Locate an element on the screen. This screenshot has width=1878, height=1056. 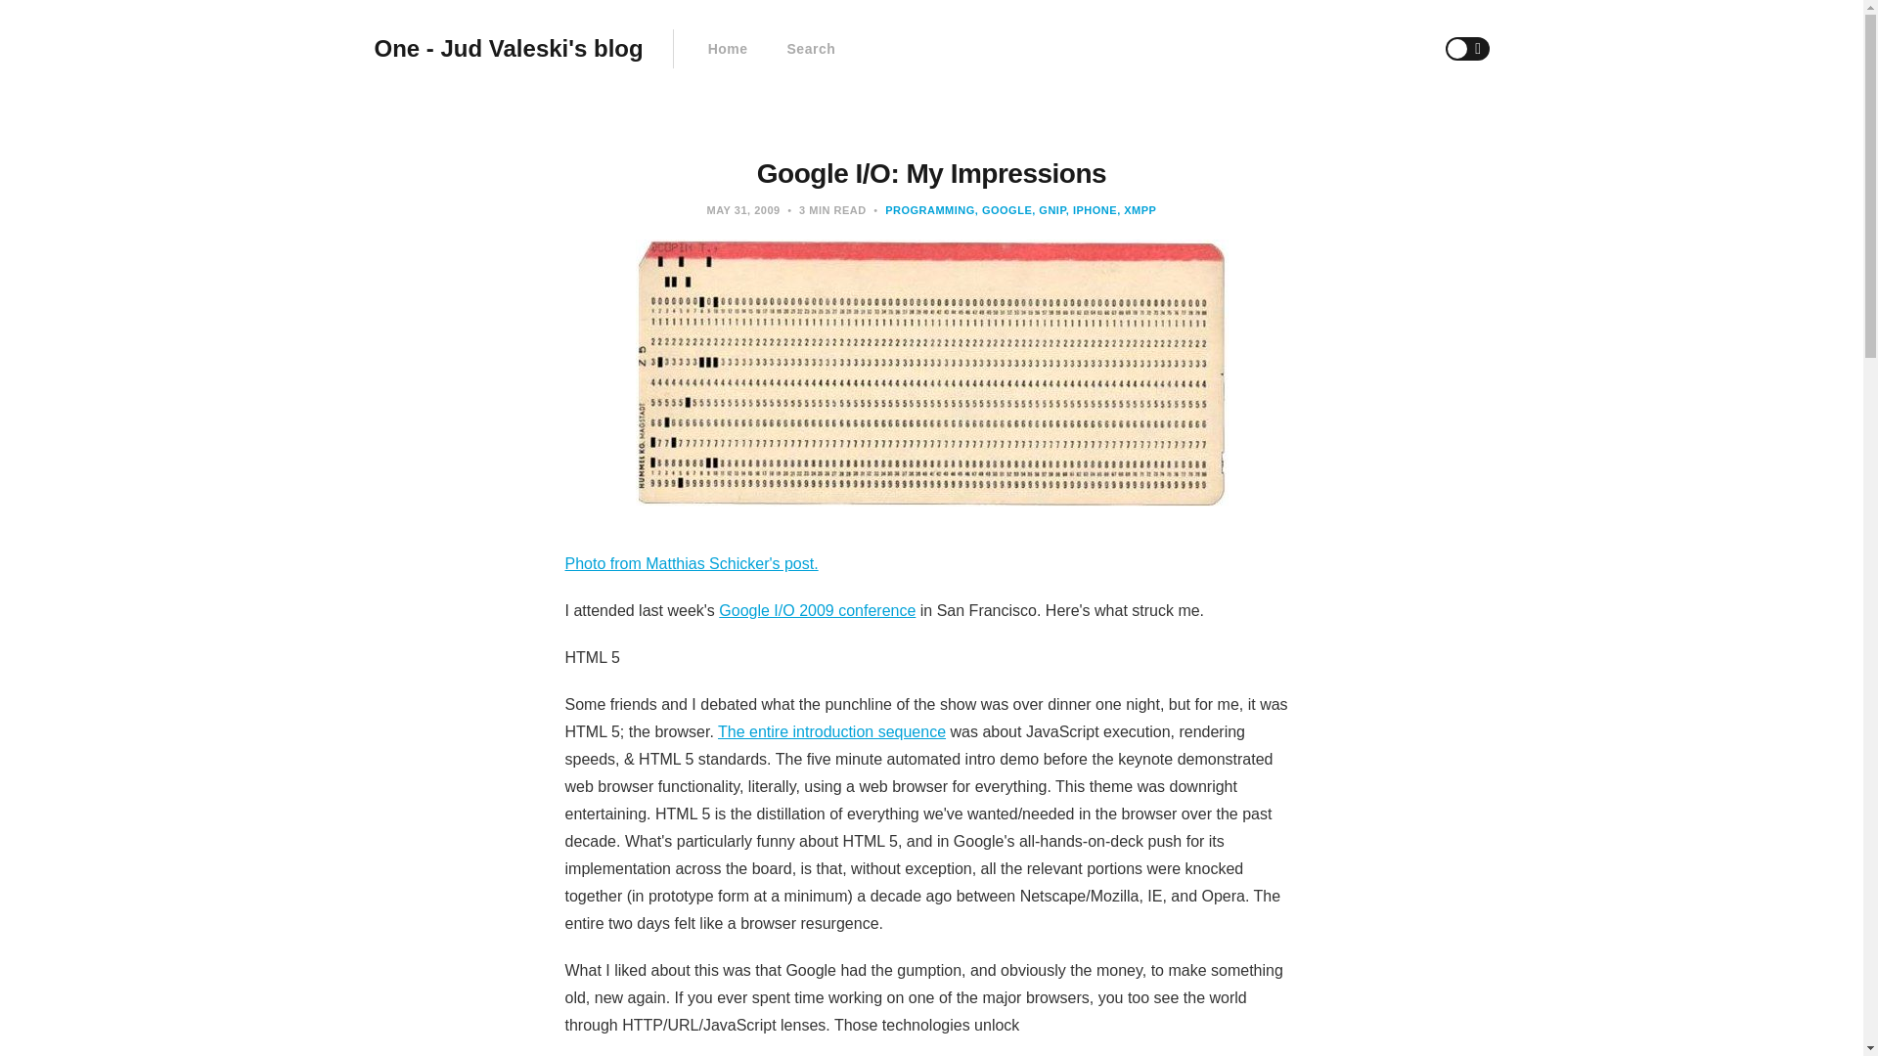
xmpp is located at coordinates (1137, 210).